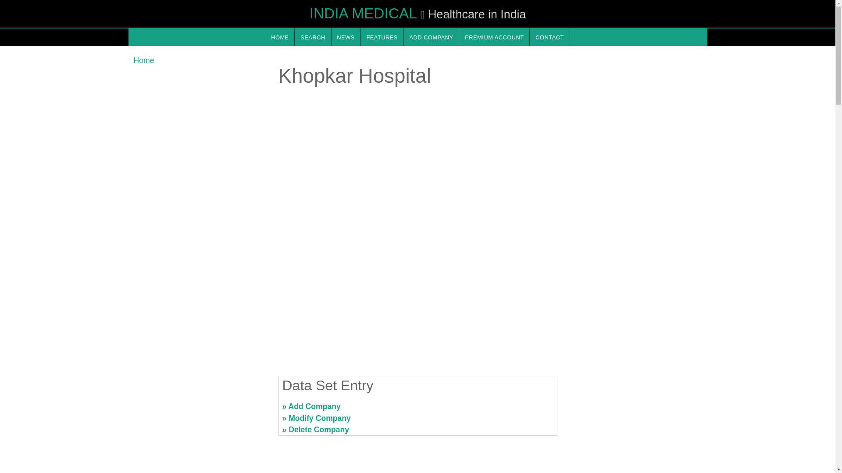 This screenshot has width=842, height=473. I want to click on Add a new company, so click(432, 37).